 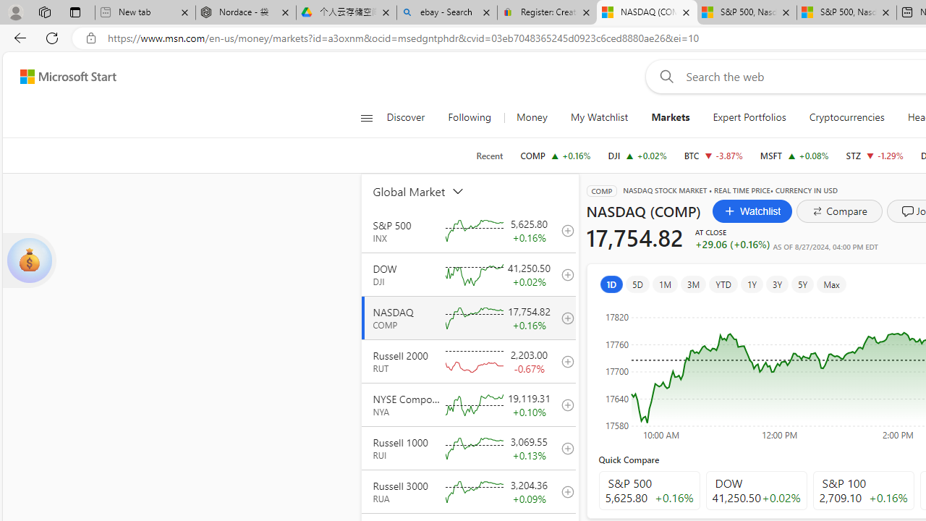 I want to click on 5D, so click(x=637, y=284).